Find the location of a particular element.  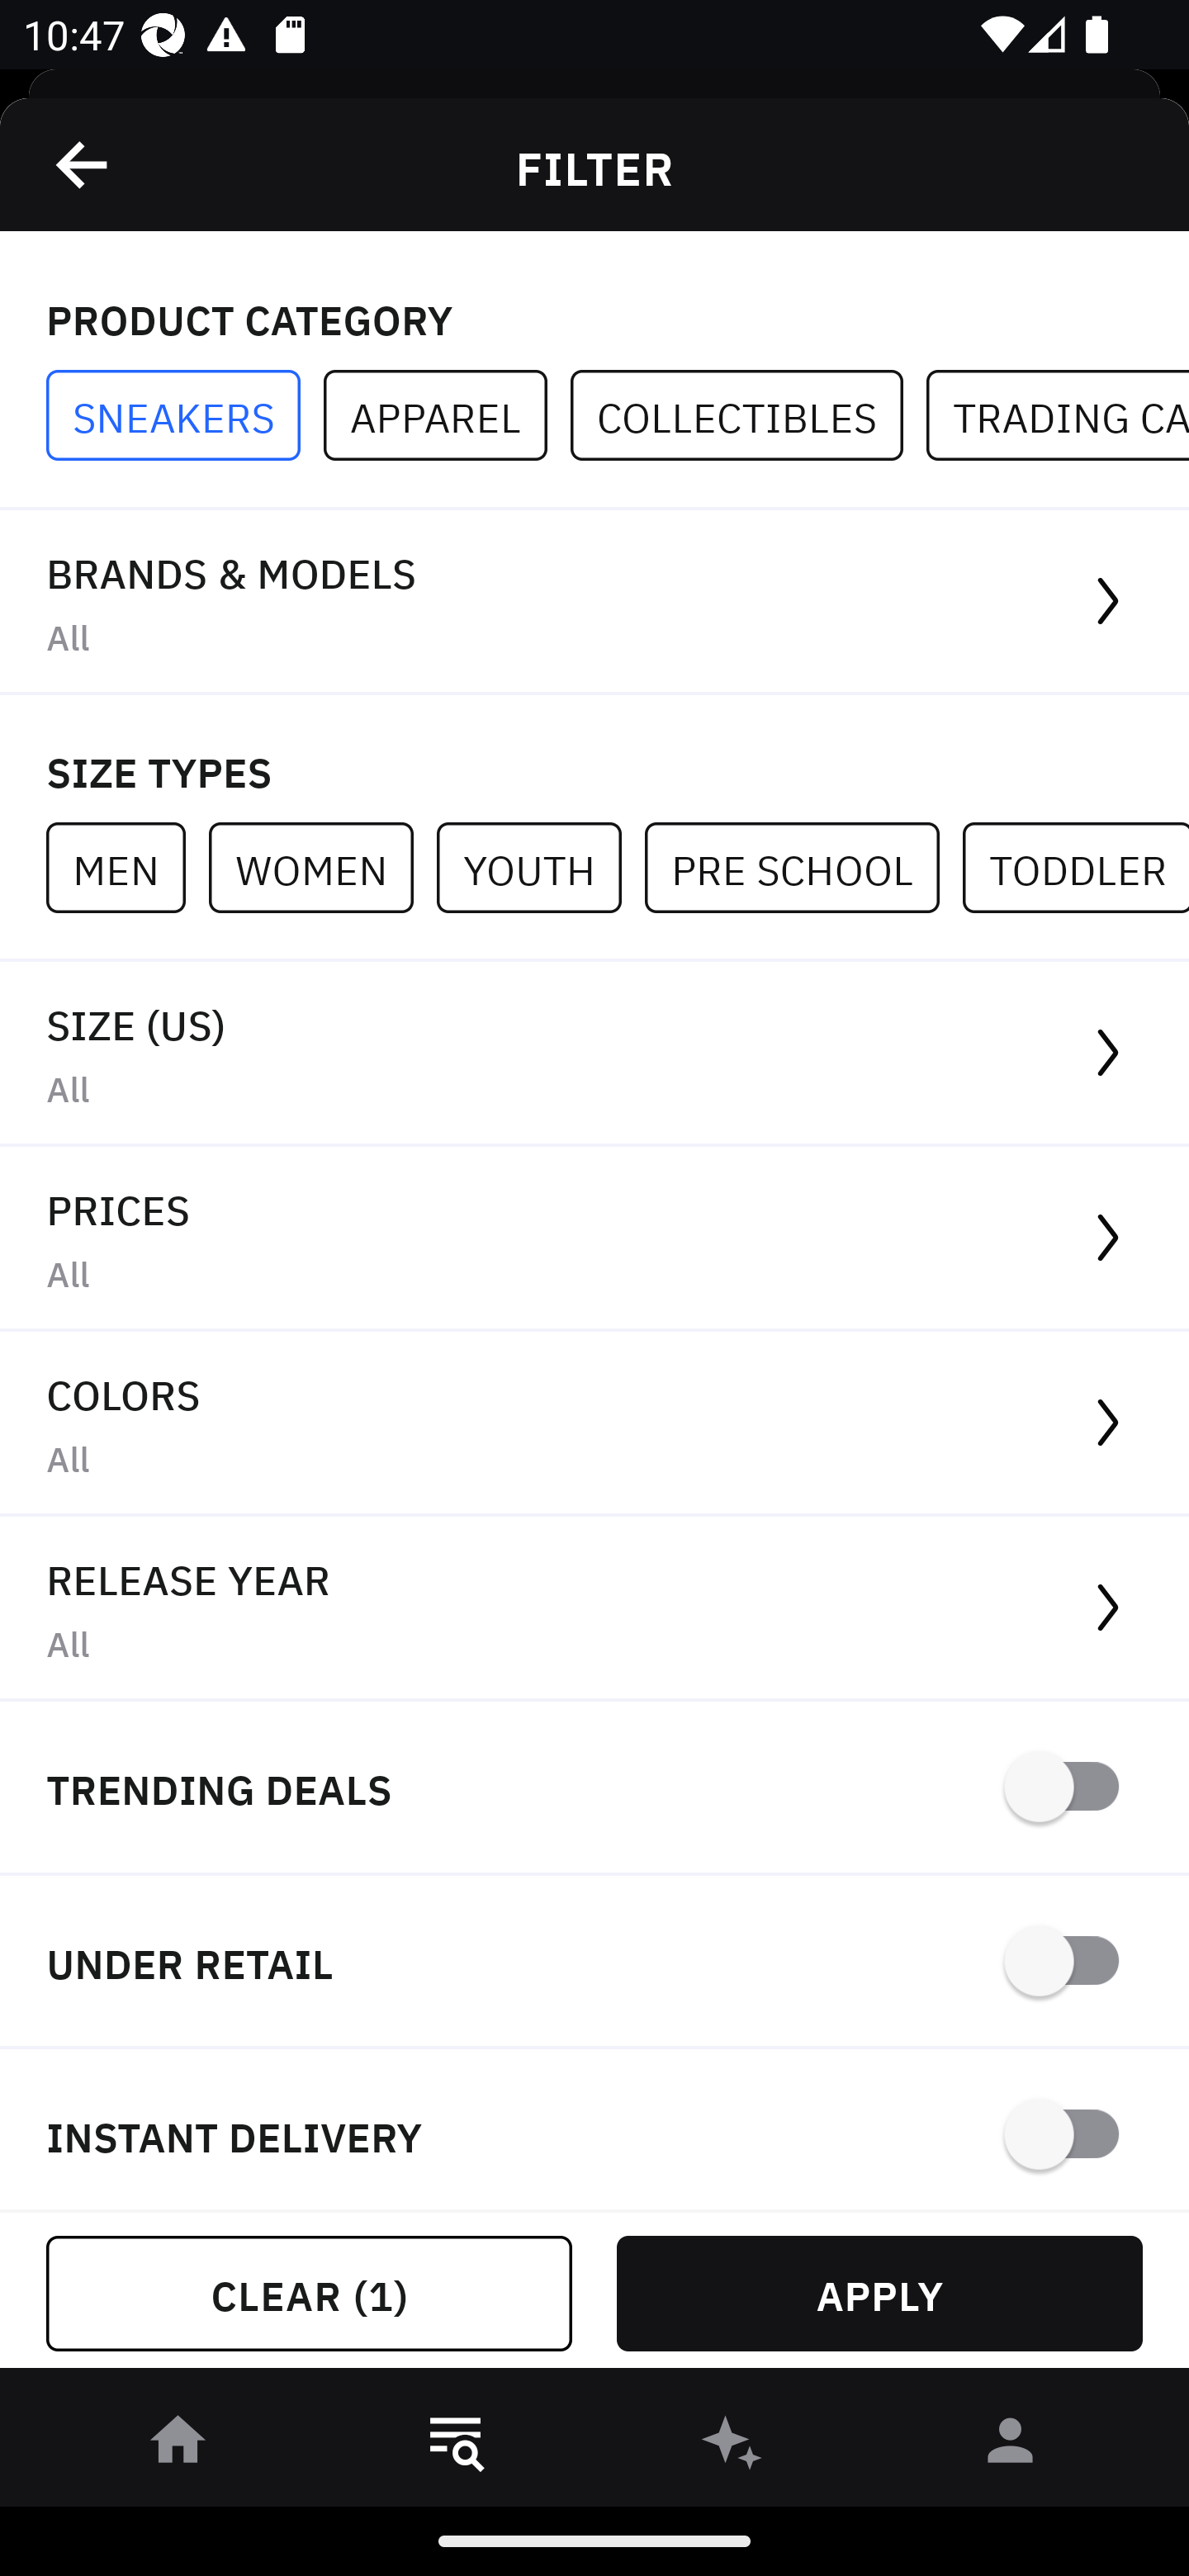

󱎸 is located at coordinates (456, 2446).